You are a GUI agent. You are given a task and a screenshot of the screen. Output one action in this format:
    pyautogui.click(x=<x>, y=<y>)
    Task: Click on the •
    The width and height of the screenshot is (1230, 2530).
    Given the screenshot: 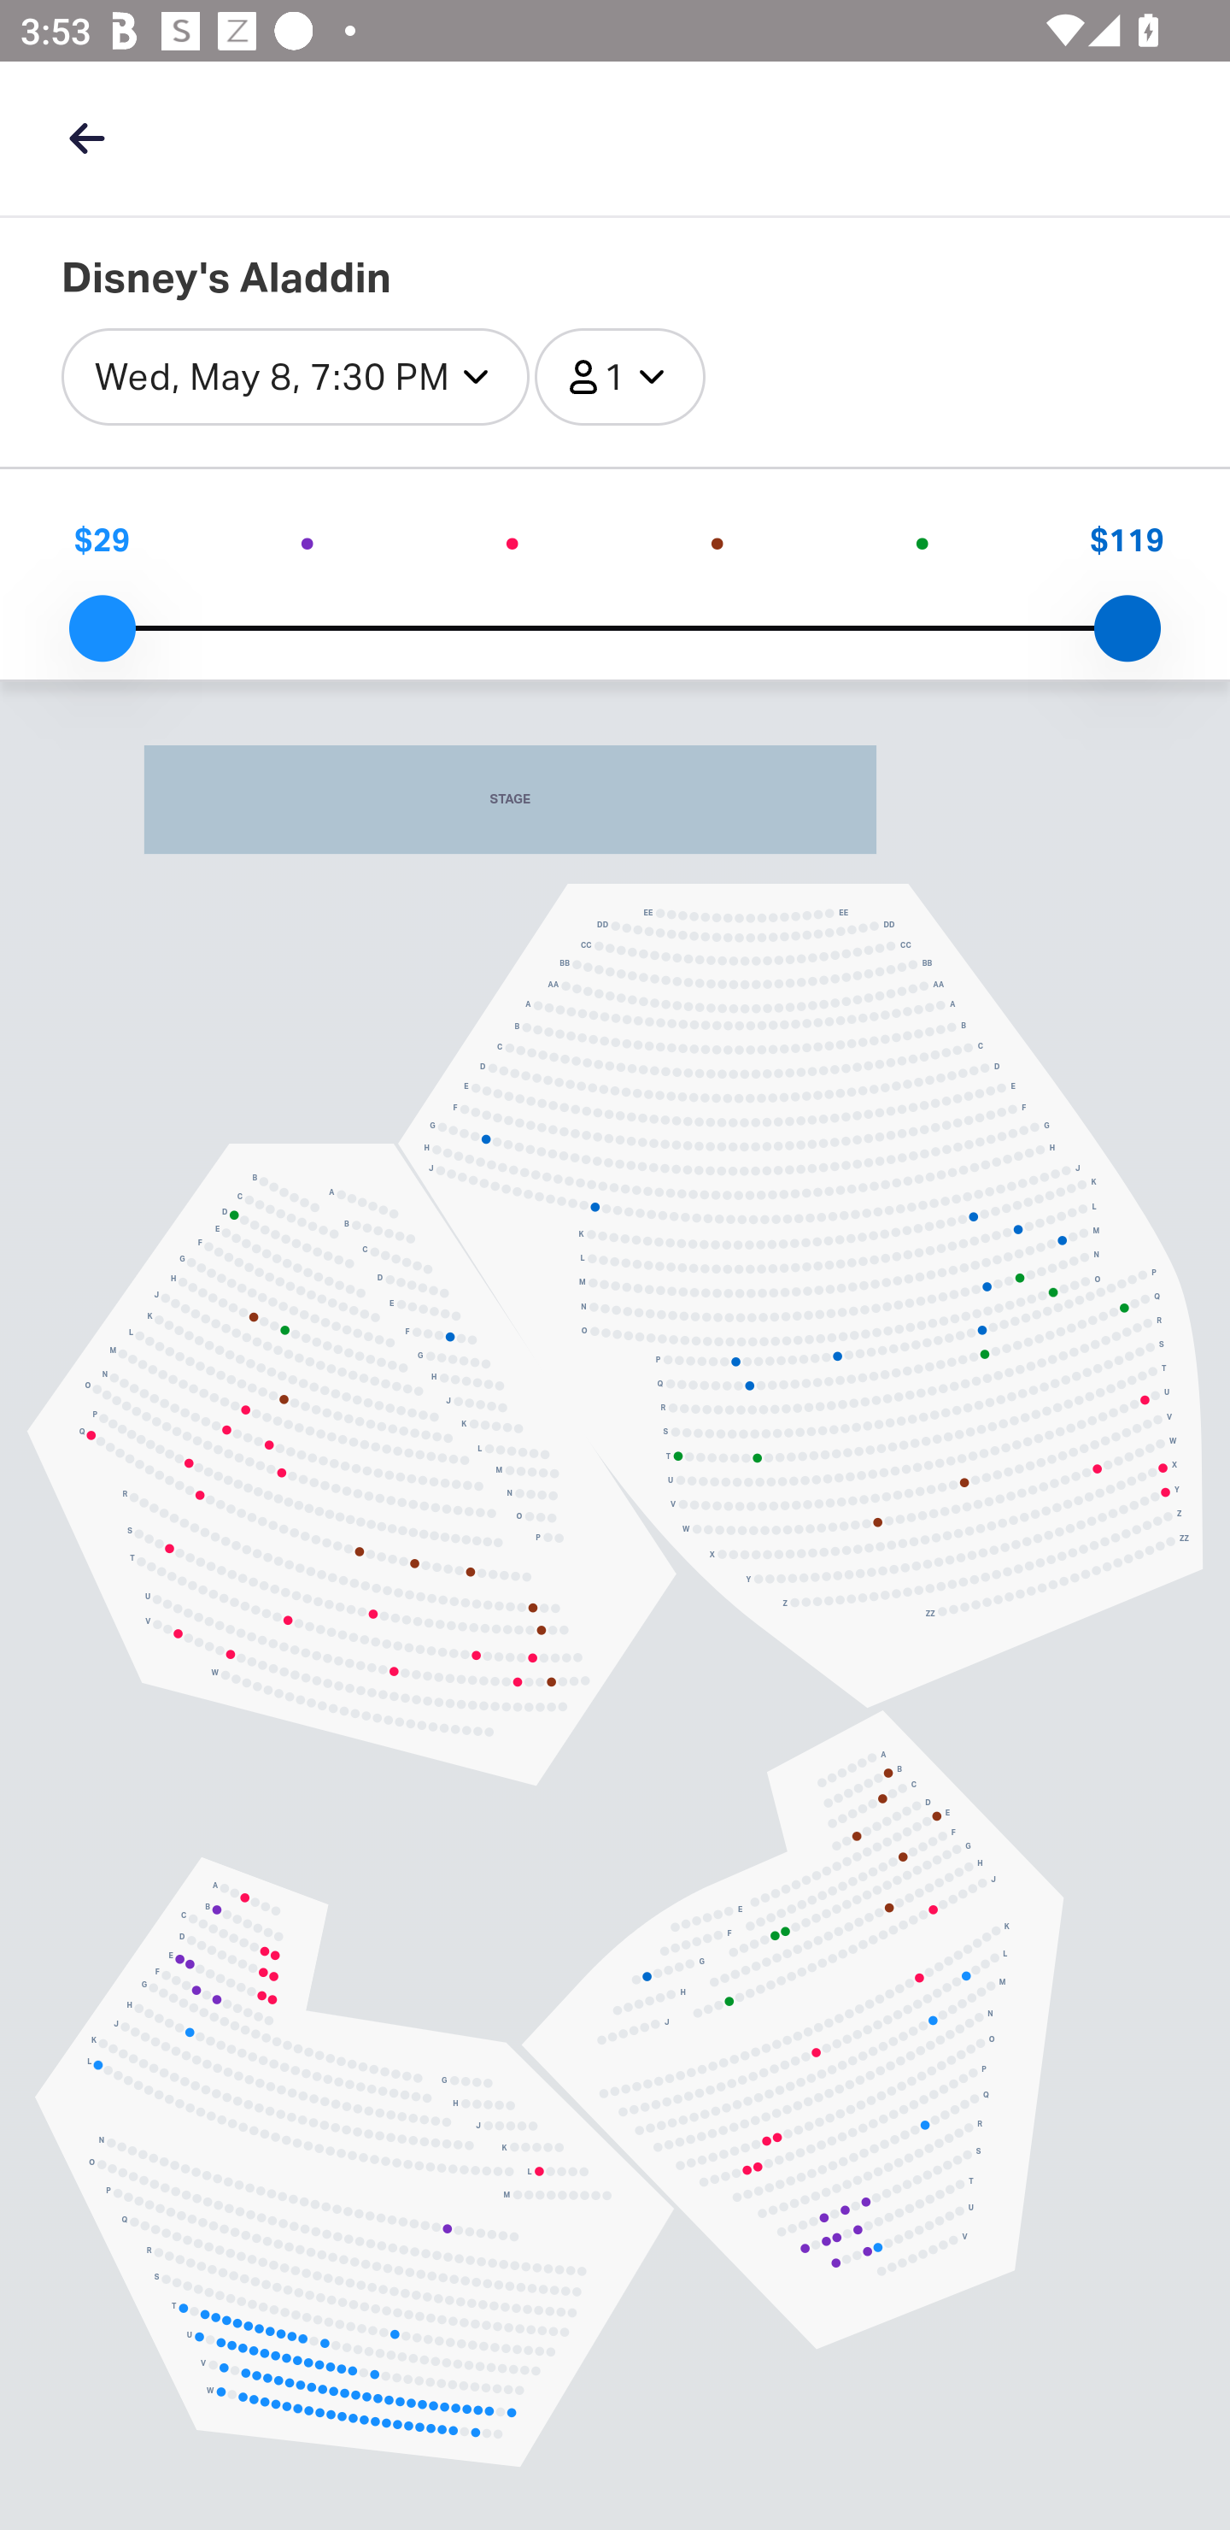 What is the action you would take?
    pyautogui.click(x=717, y=540)
    